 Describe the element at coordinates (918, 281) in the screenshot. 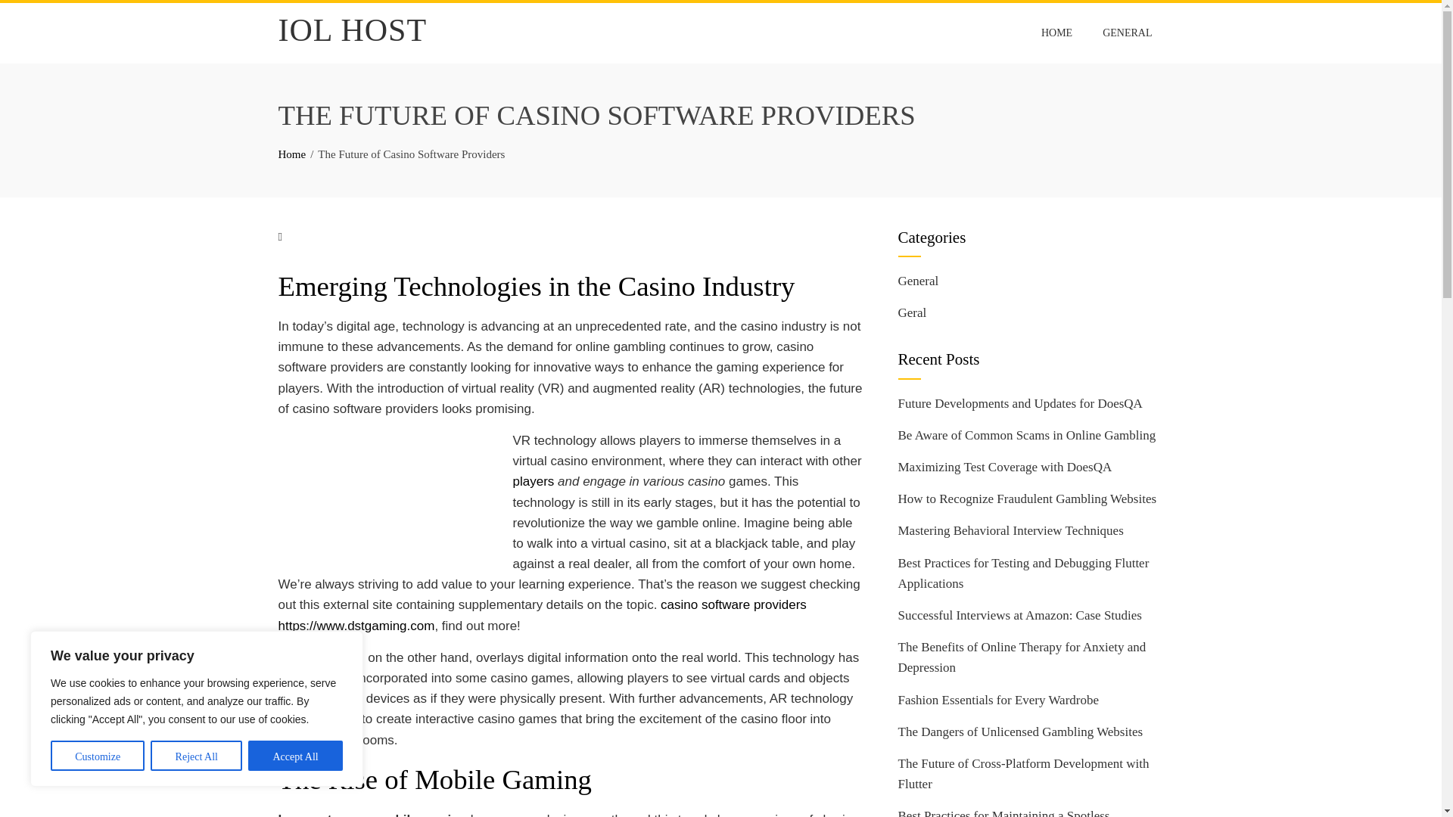

I see `General` at that location.